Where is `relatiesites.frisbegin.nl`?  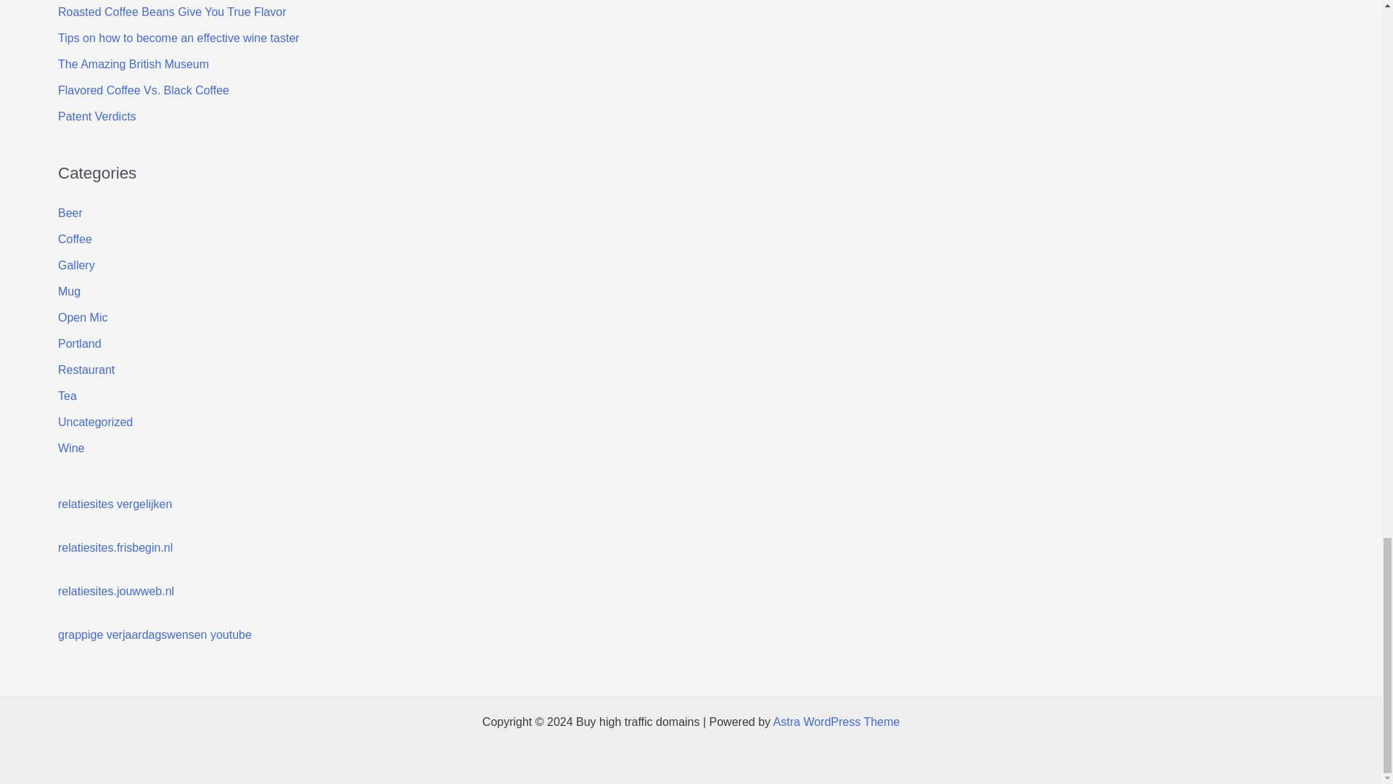 relatiesites.frisbegin.nl is located at coordinates (115, 547).